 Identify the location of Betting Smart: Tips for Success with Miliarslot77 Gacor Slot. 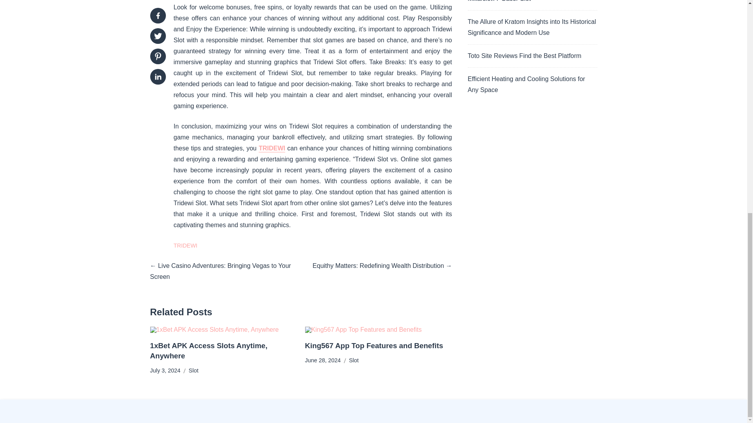
(518, 1).